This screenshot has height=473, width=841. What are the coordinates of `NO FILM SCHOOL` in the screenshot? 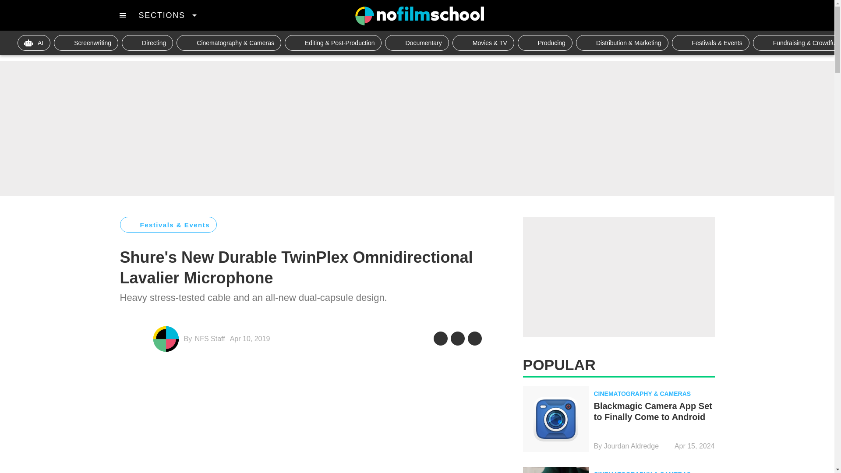 It's located at (419, 16).